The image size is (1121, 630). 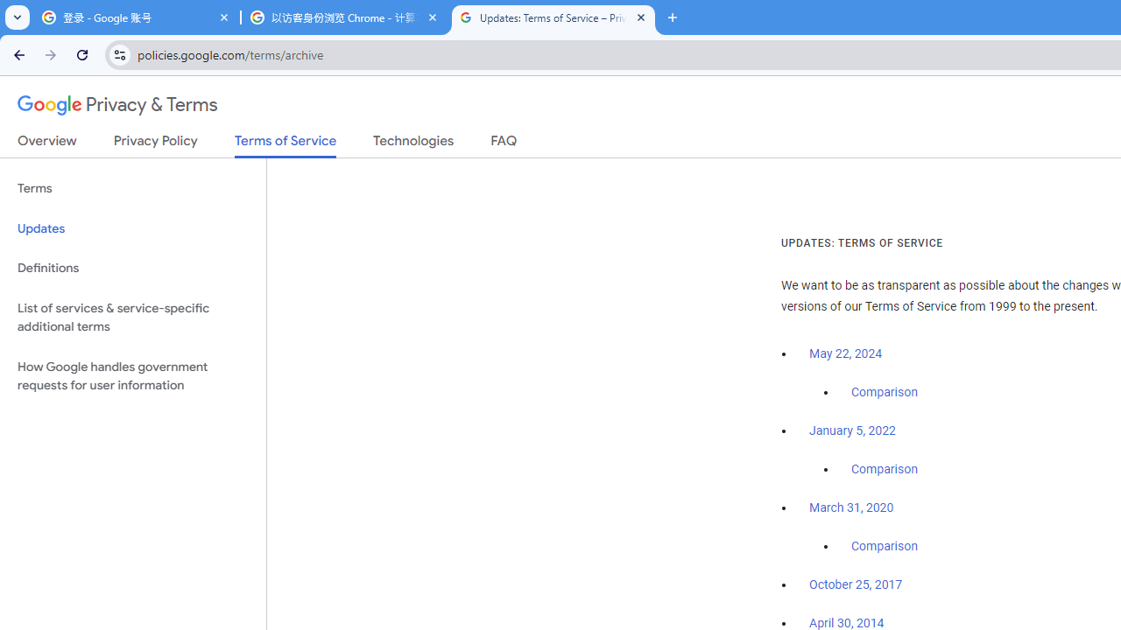 What do you see at coordinates (133, 376) in the screenshot?
I see `How Google handles government requests for user information` at bounding box center [133, 376].